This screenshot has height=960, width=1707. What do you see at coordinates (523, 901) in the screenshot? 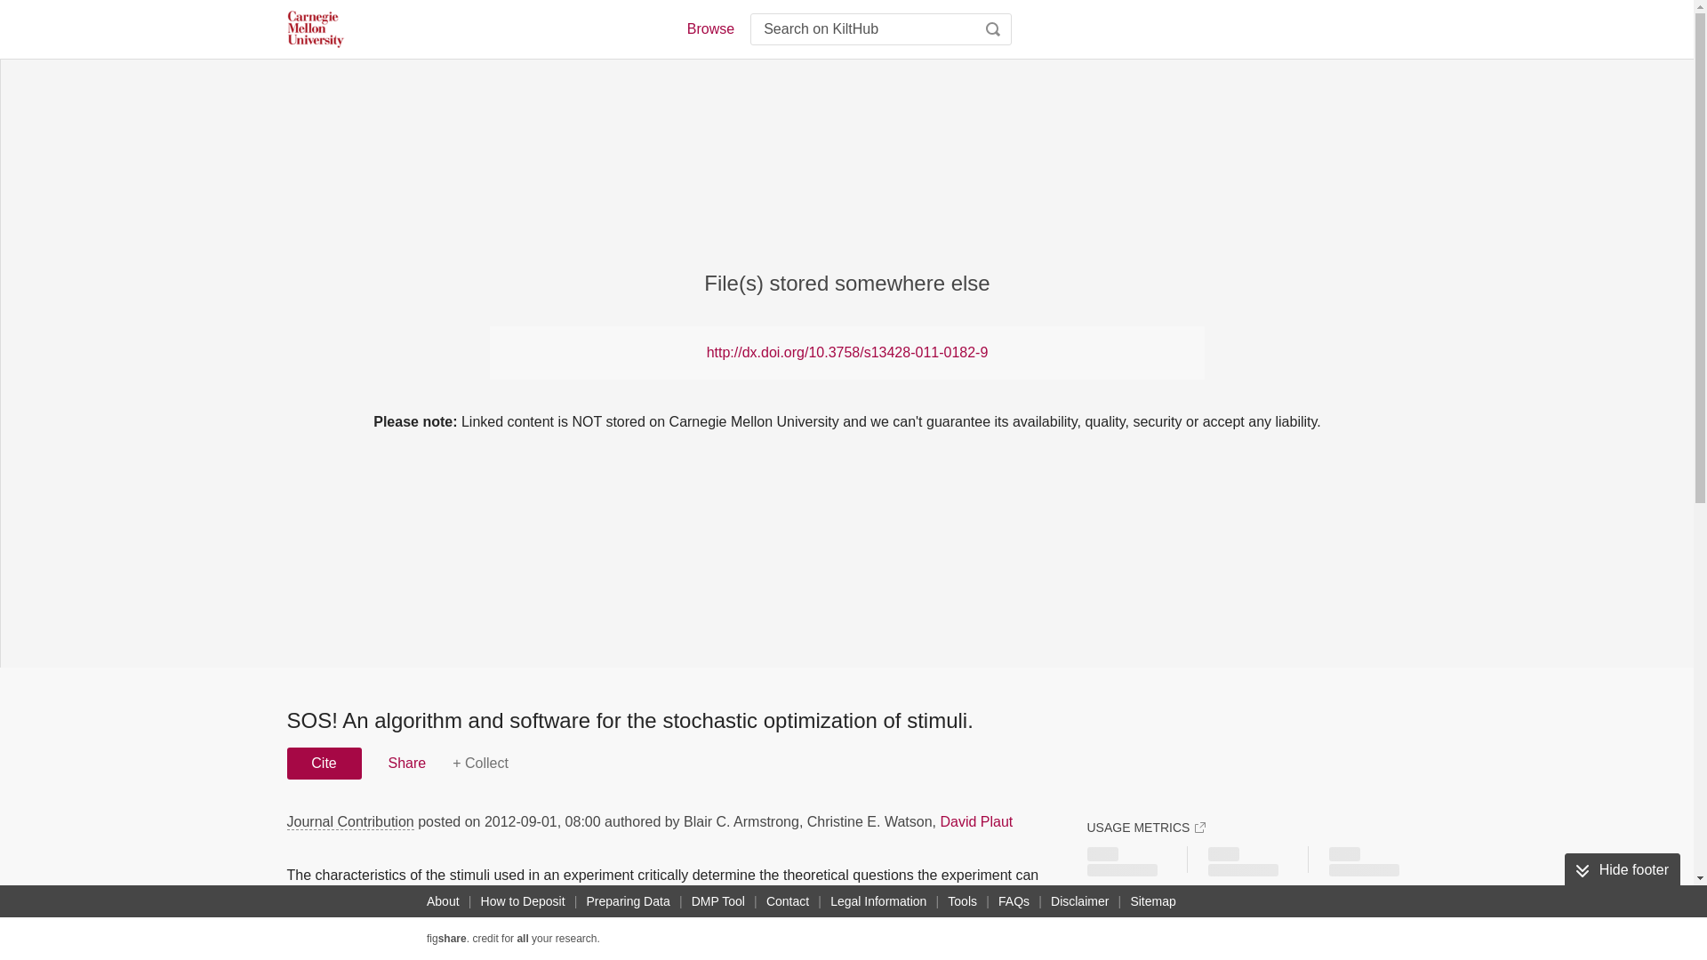
I see `How to Deposit` at bounding box center [523, 901].